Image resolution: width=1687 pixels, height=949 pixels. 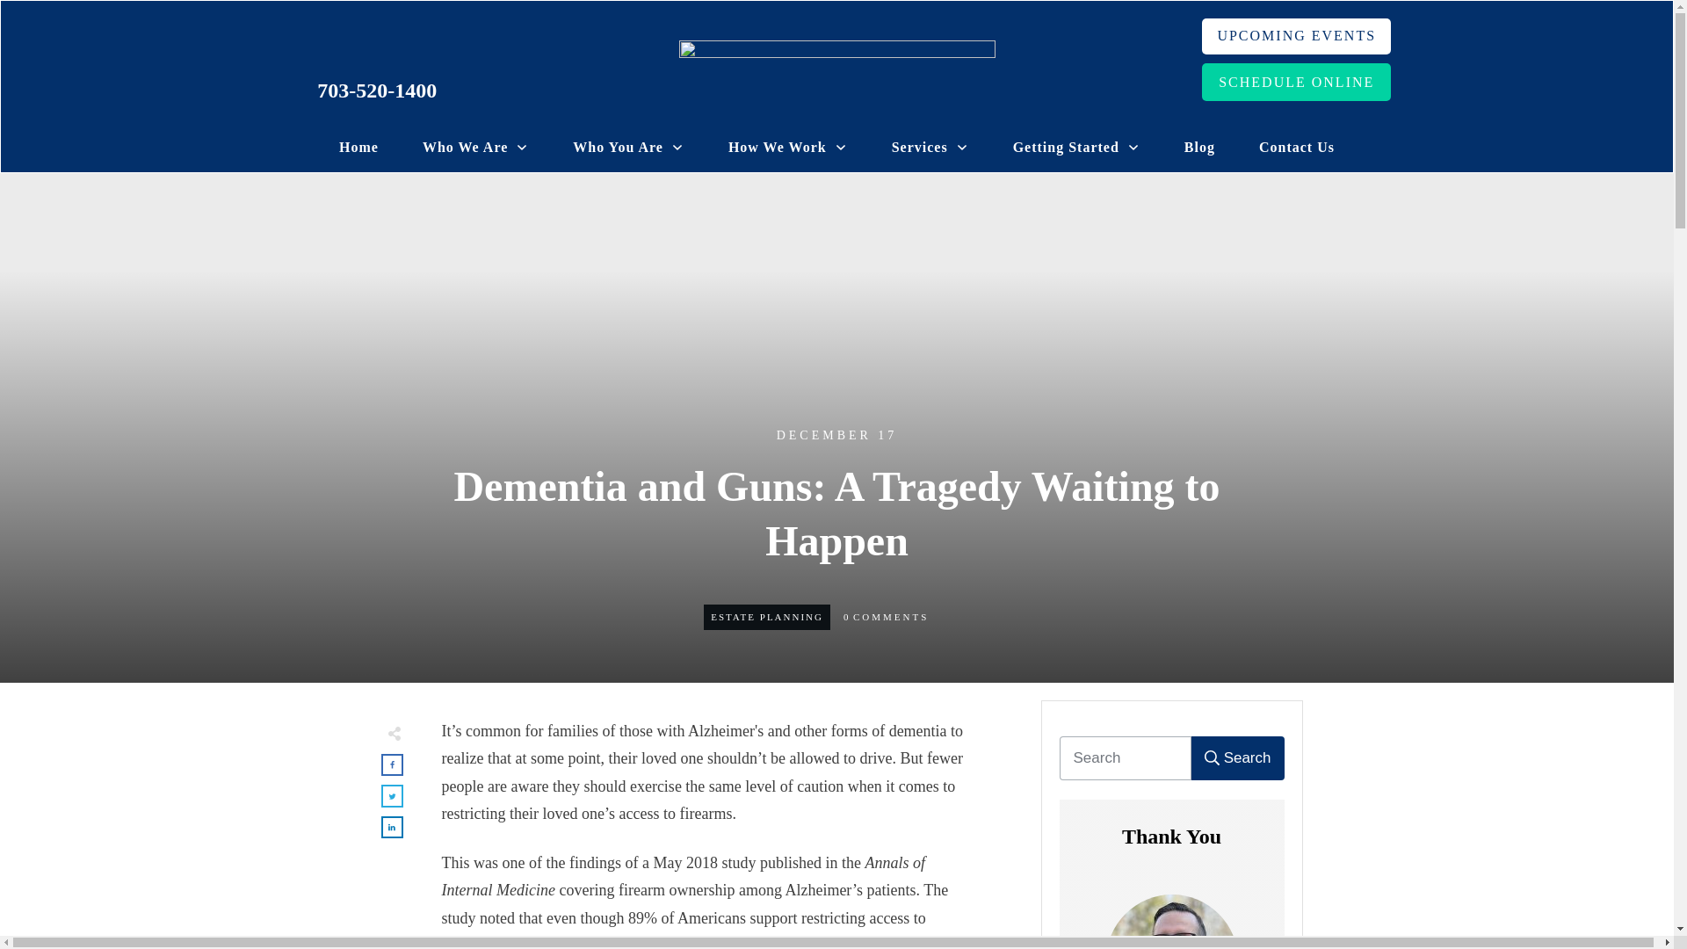 What do you see at coordinates (836, 76) in the screenshot?
I see `MANIKAS PLC transparent` at bounding box center [836, 76].